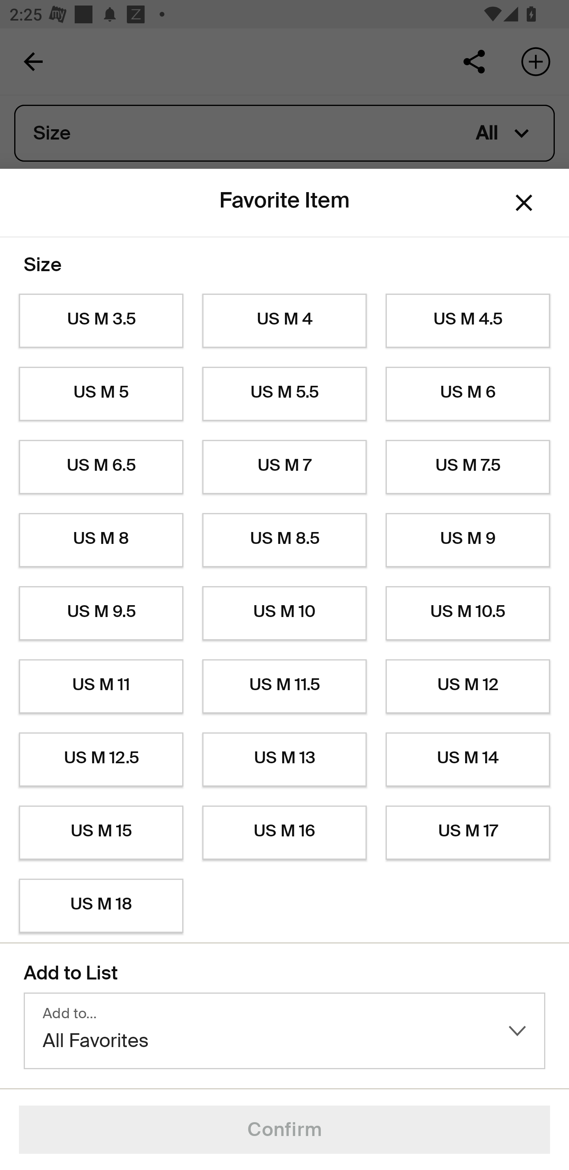 This screenshot has width=569, height=1170. Describe the element at coordinates (284, 467) in the screenshot. I see `US M 7` at that location.